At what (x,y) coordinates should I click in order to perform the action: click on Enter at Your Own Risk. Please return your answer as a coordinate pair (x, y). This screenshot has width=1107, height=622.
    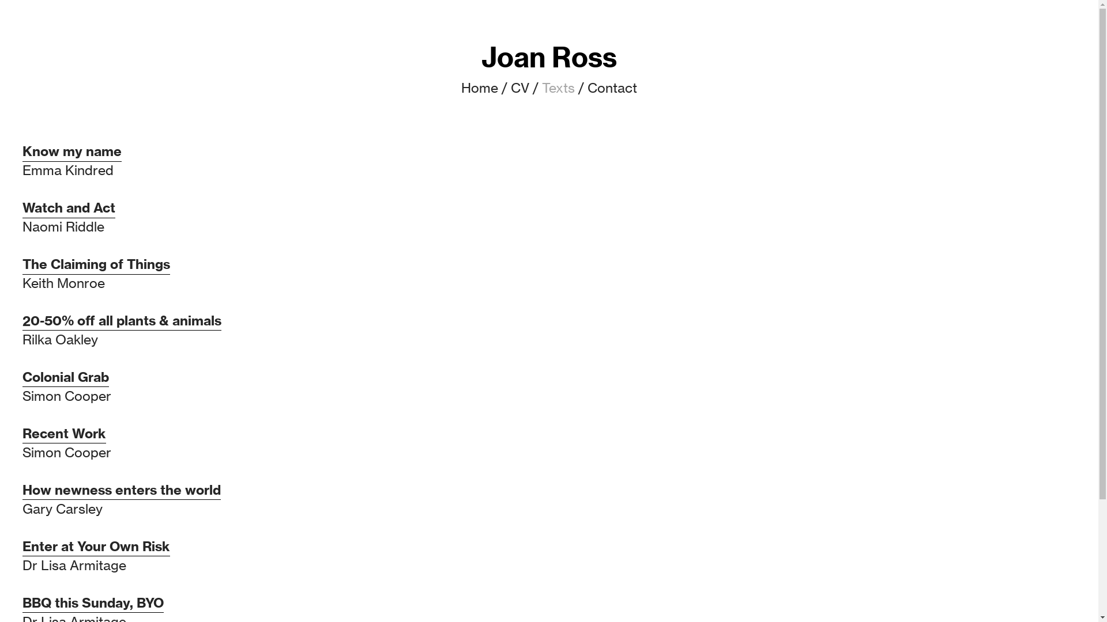
    Looking at the image, I should click on (96, 547).